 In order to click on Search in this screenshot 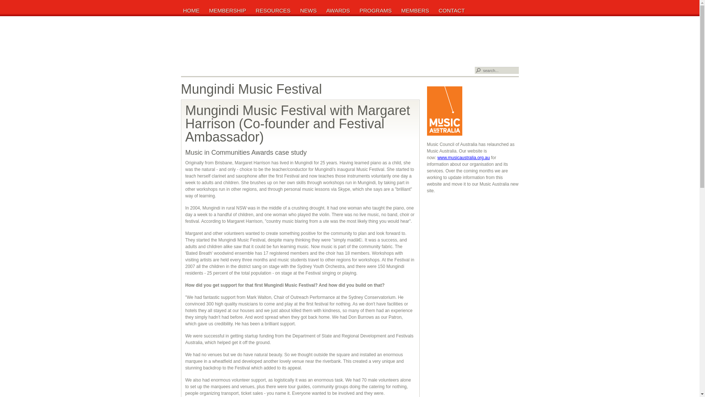, I will do `click(478, 71)`.